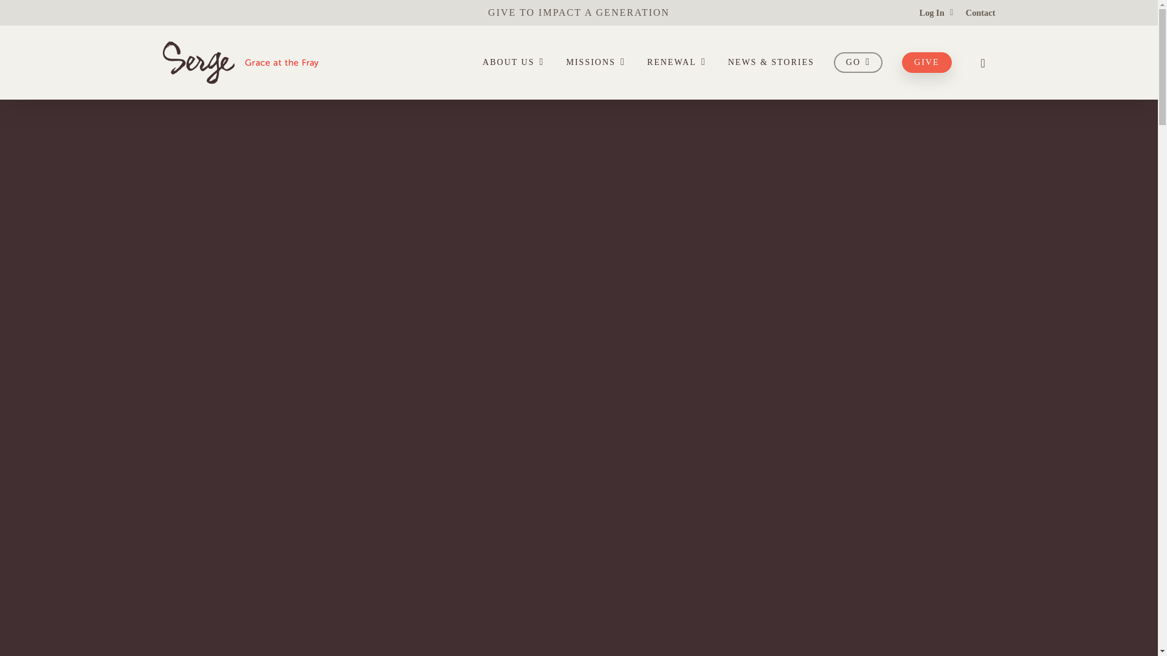 The height and width of the screenshot is (656, 1167). What do you see at coordinates (608, 298) in the screenshot?
I see `Posts by Serge` at bounding box center [608, 298].